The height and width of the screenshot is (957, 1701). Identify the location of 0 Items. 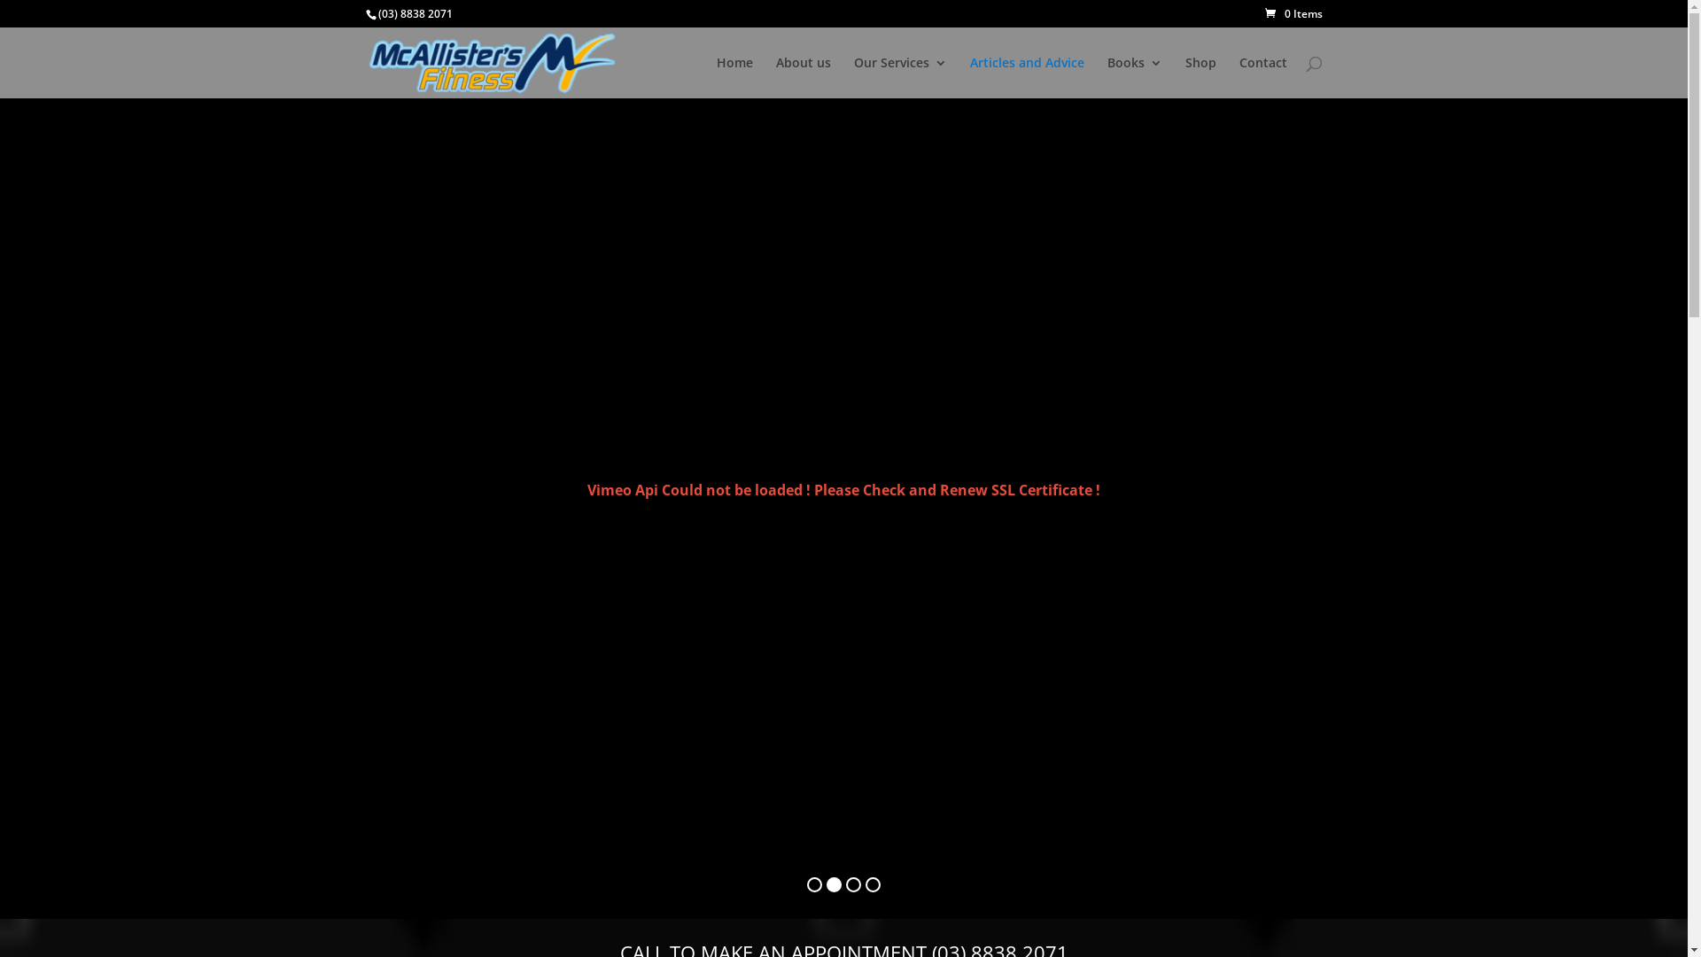
(1293, 14).